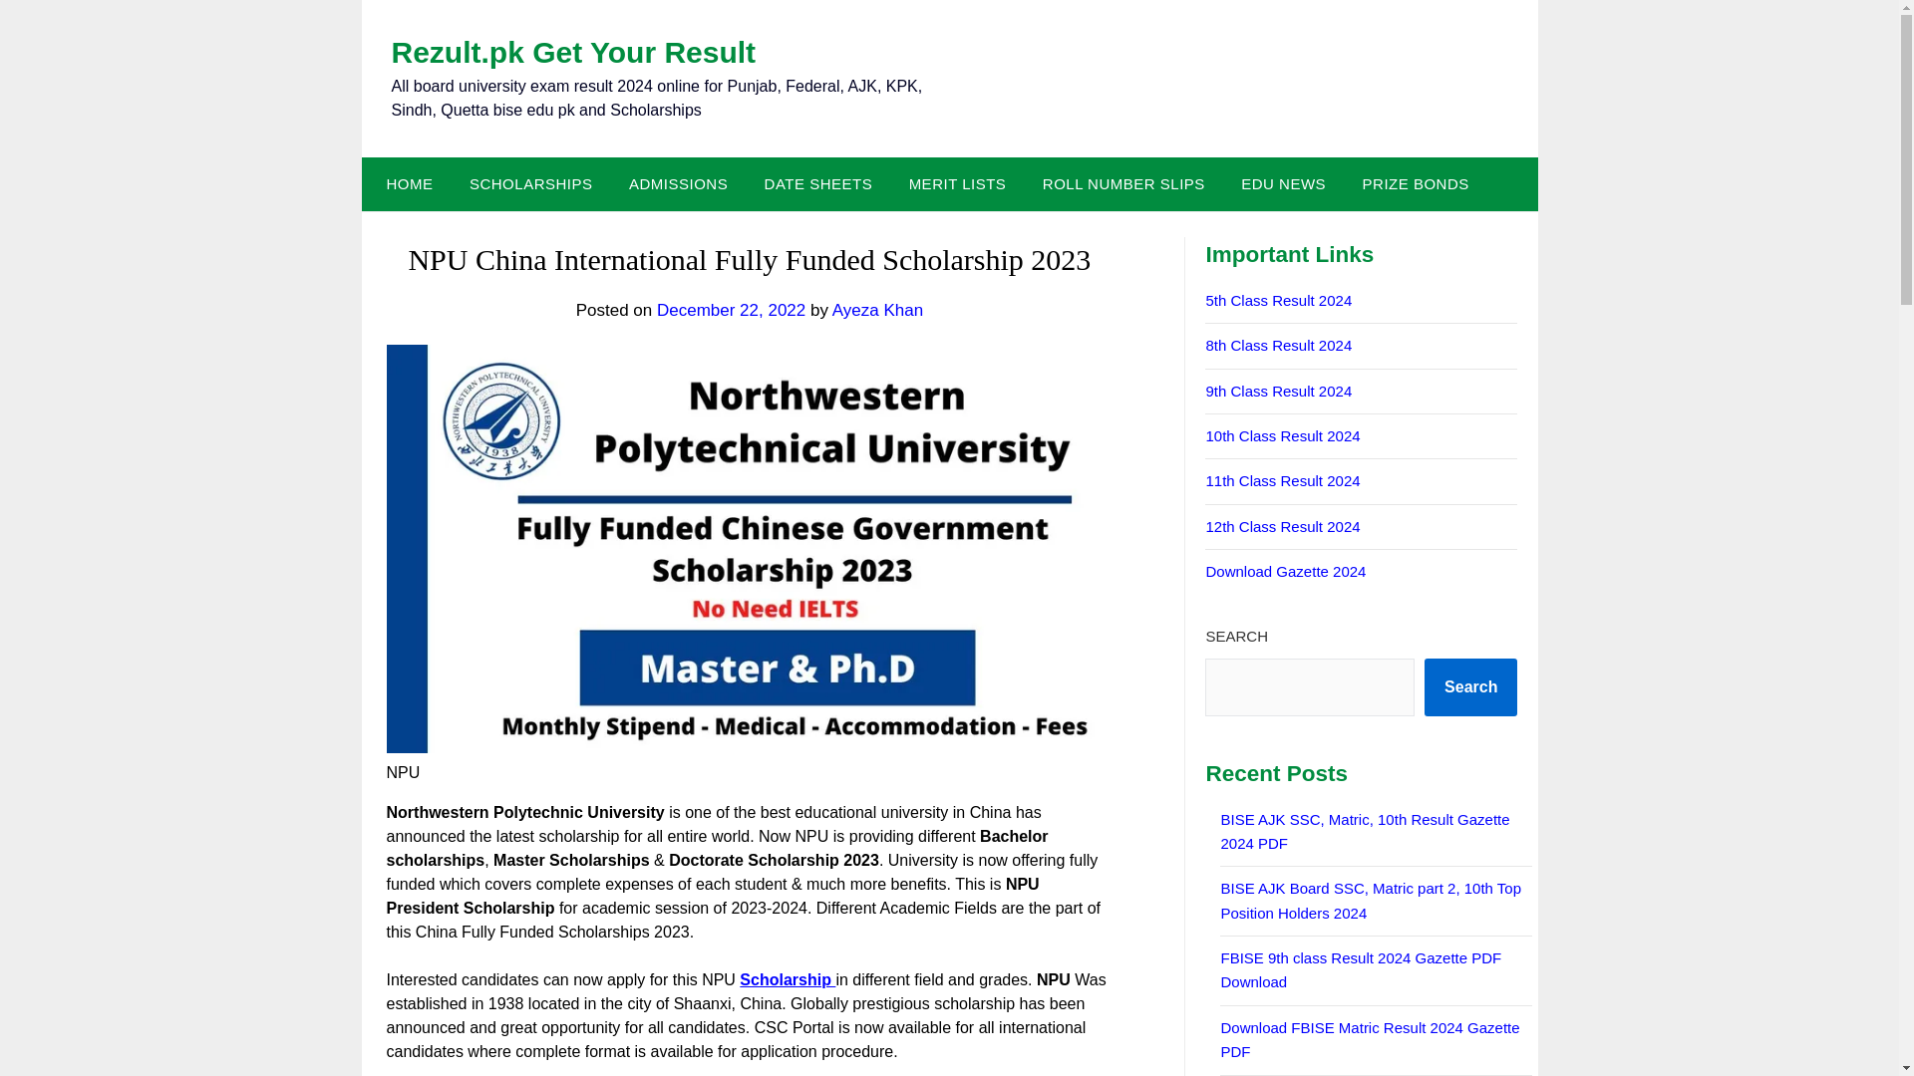 This screenshot has width=1914, height=1076. Describe the element at coordinates (1282, 526) in the screenshot. I see `Inter, HSSC part 2, 2nd Year Result 2024` at that location.